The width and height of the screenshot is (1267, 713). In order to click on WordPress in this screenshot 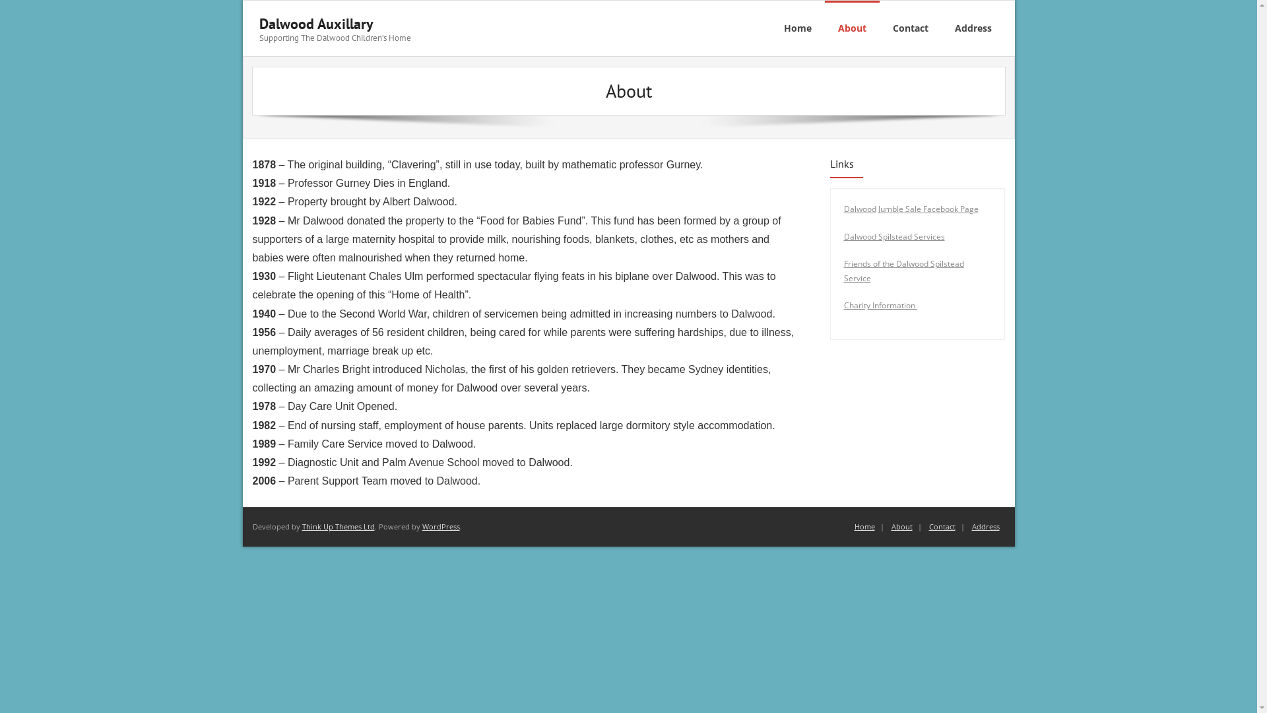, I will do `click(441, 527)`.